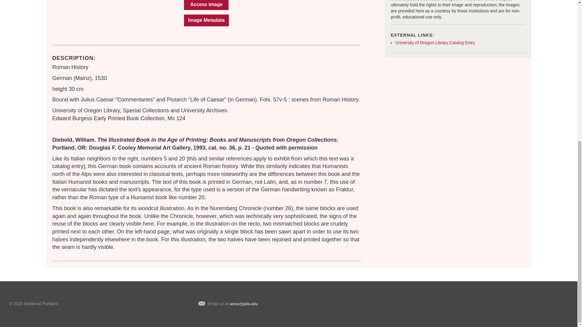 The image size is (582, 327). What do you see at coordinates (206, 20) in the screenshot?
I see `Image Metadata` at bounding box center [206, 20].